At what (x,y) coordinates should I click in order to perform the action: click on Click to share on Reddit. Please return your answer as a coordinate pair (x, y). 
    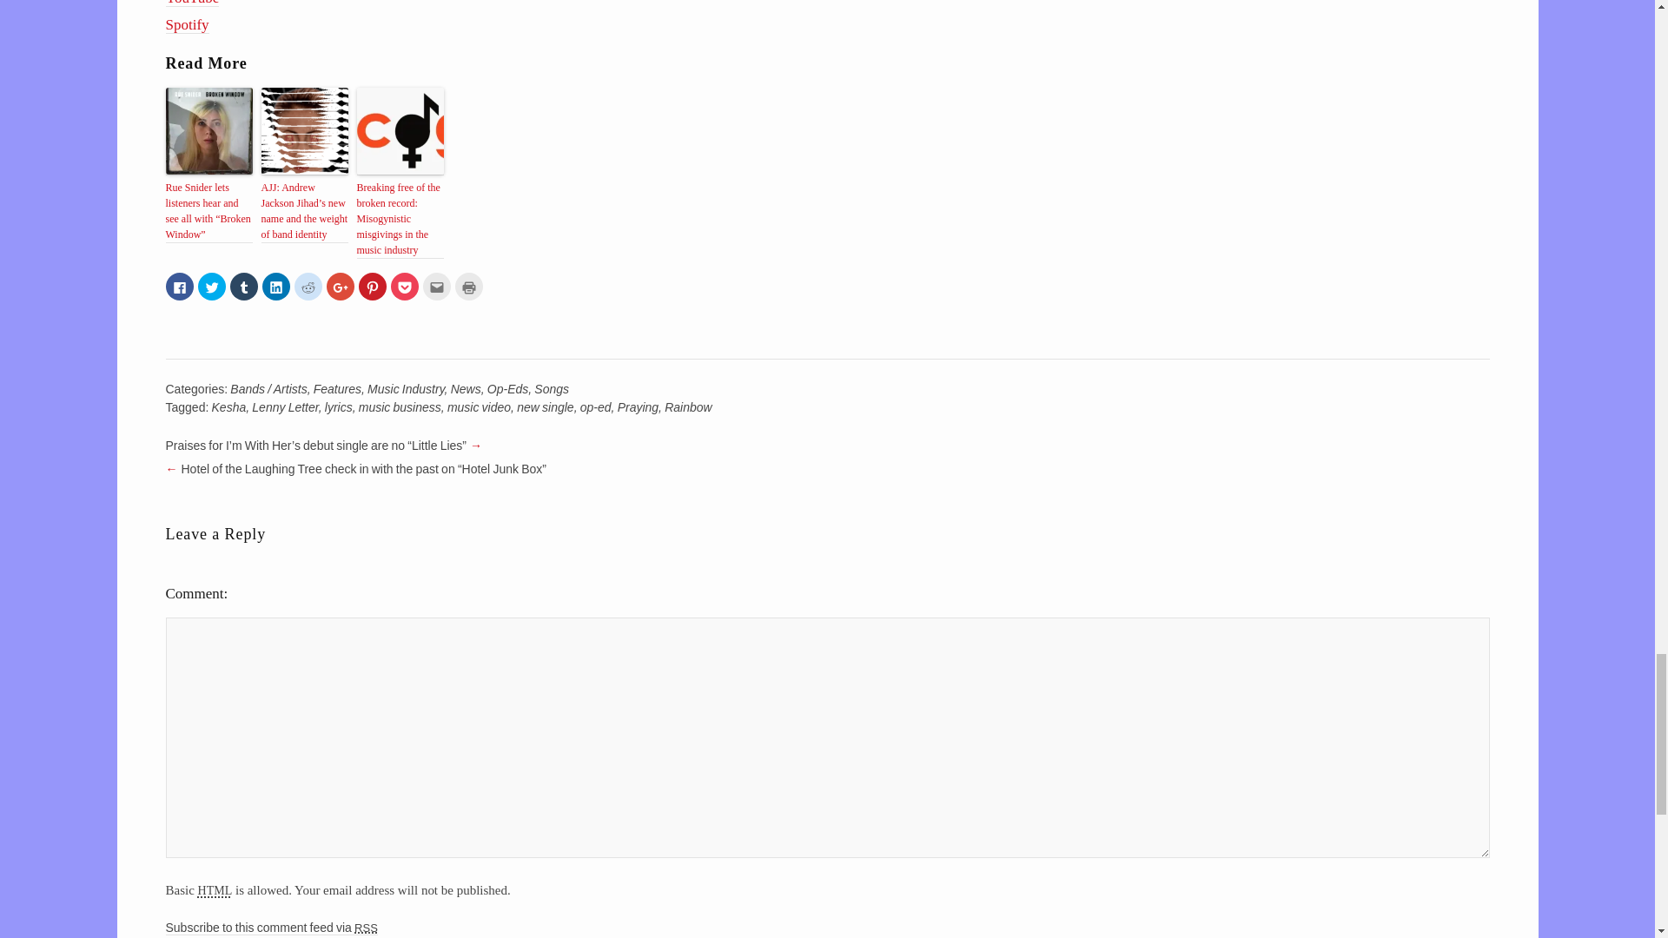
    Looking at the image, I should click on (308, 287).